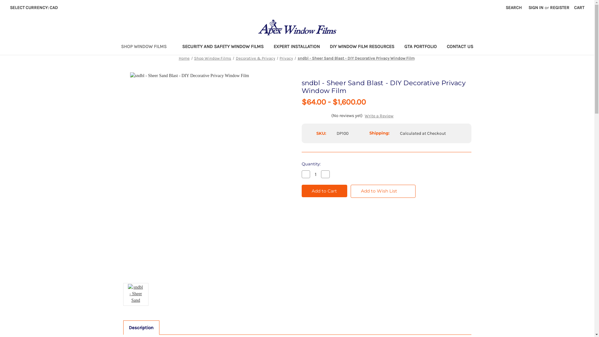 The height and width of the screenshot is (337, 599). Describe the element at coordinates (336, 222) in the screenshot. I see `Twitter` at that location.